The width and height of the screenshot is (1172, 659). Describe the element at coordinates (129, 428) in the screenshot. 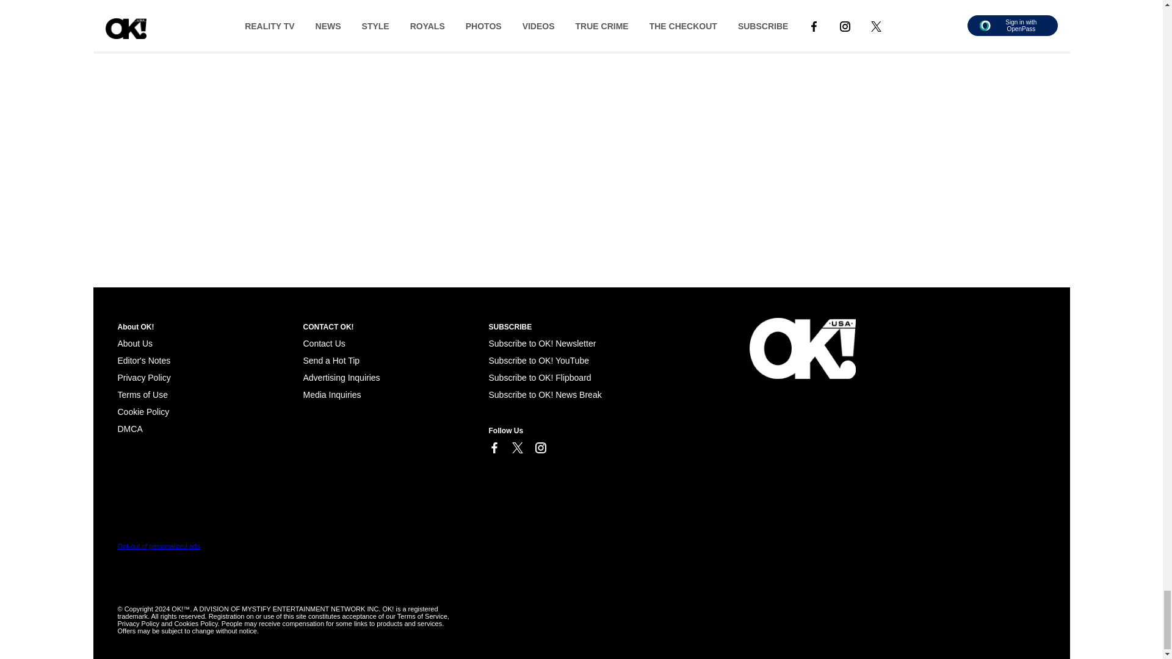

I see `Cookie Policy` at that location.